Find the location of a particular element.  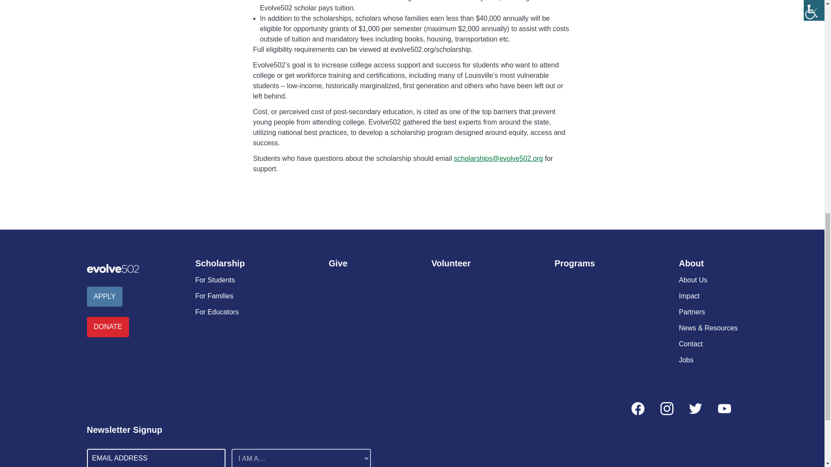

Facebook is located at coordinates (638, 408).